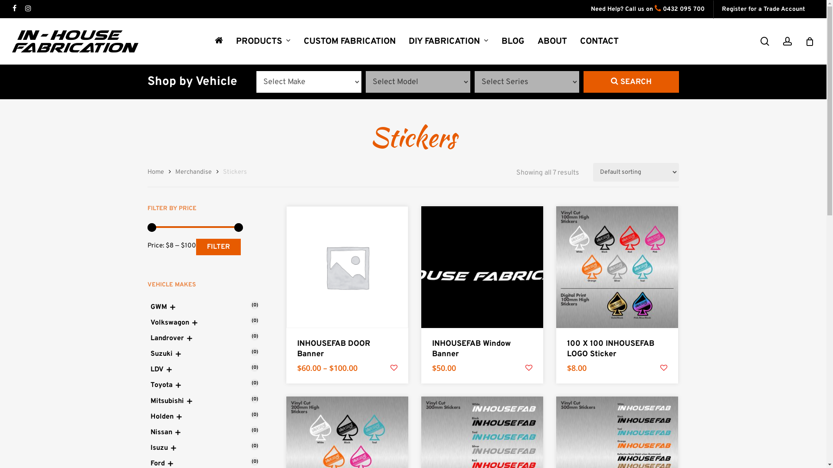  I want to click on 100 X 100 INHOUSEFAB LOGO Sticker, so click(613, 349).